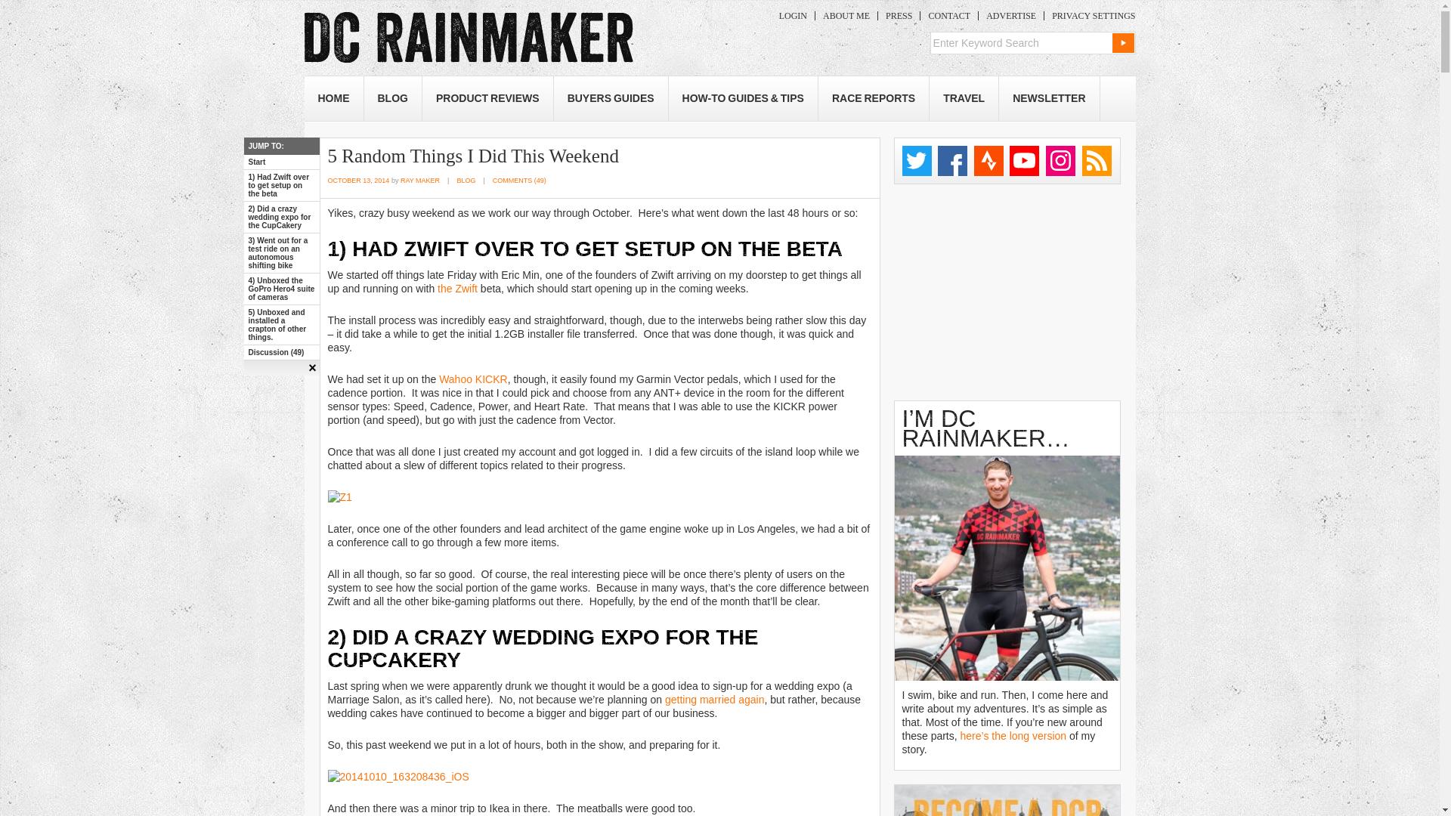 This screenshot has width=1451, height=816. I want to click on Z1, so click(340, 497).